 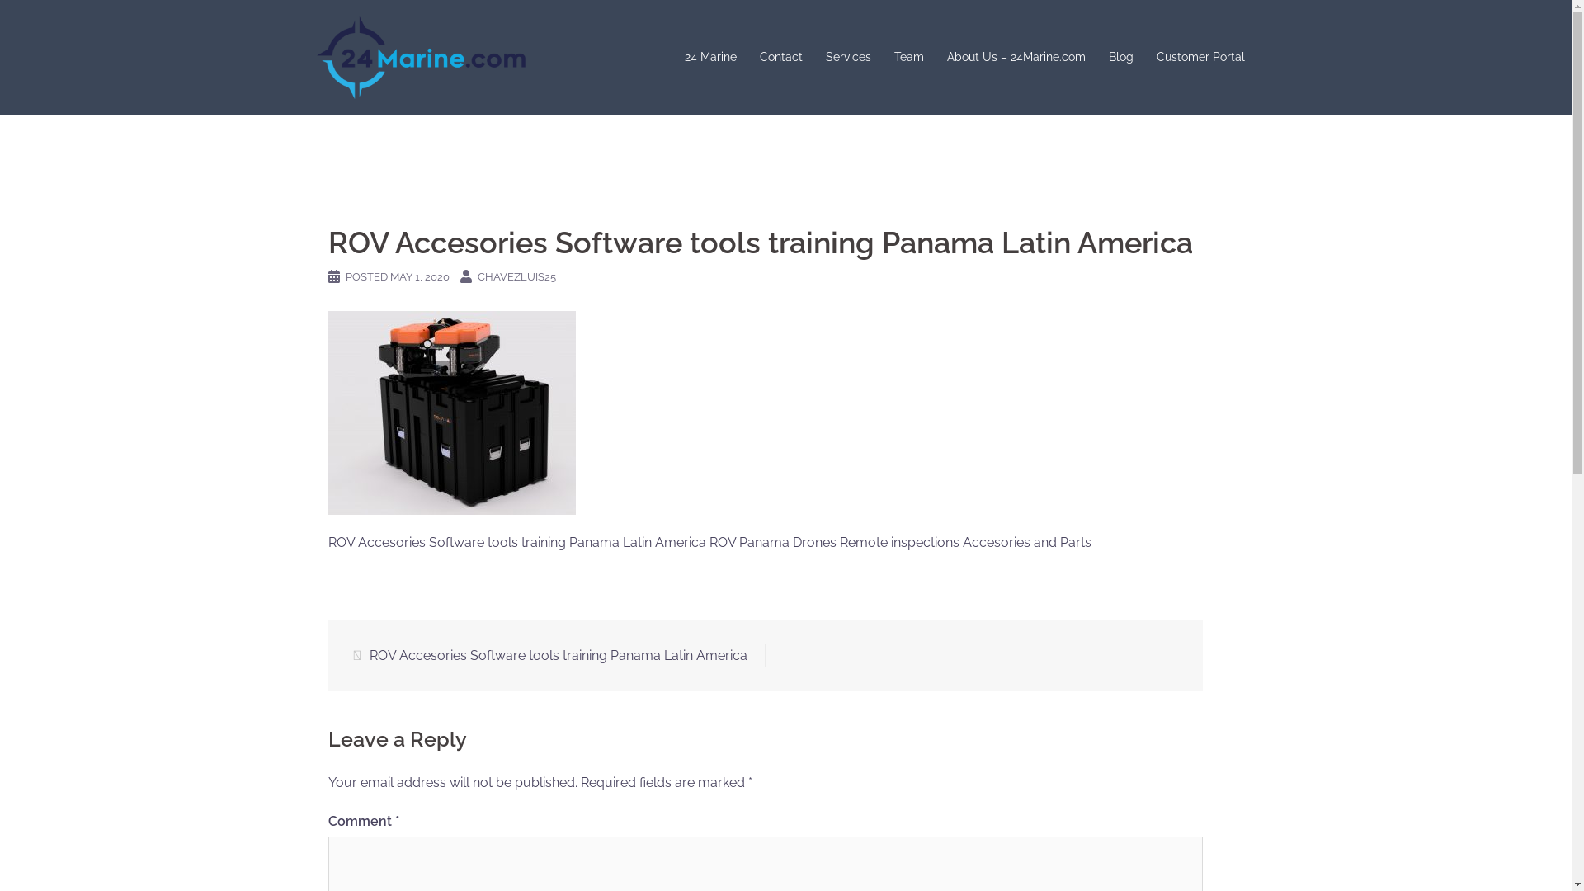 I want to click on CHAVEZLUIS25, so click(x=516, y=277).